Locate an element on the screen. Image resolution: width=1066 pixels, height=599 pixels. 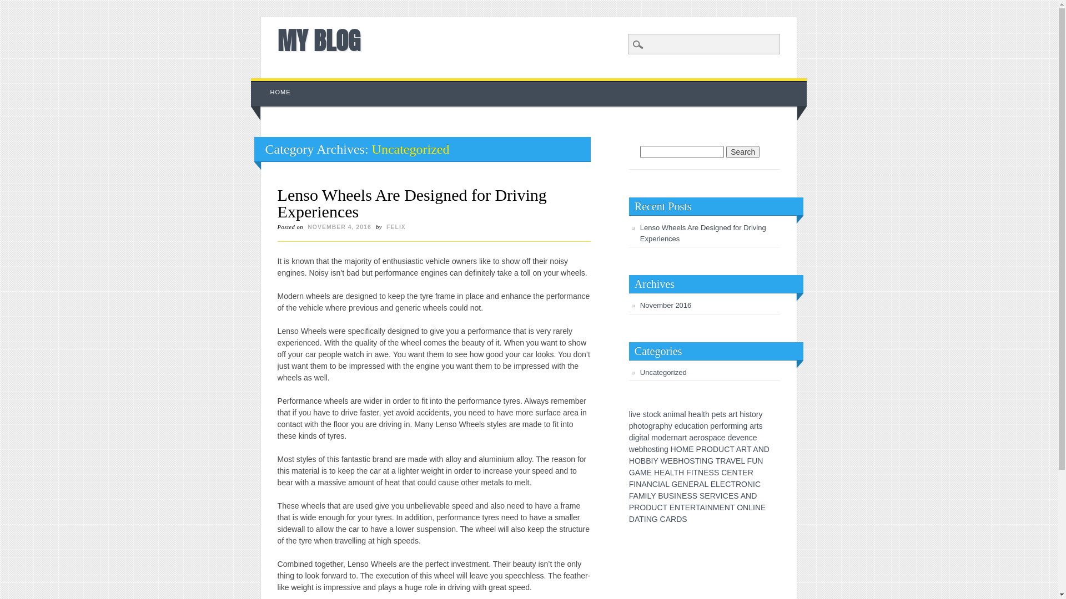
D is located at coordinates (767, 449).